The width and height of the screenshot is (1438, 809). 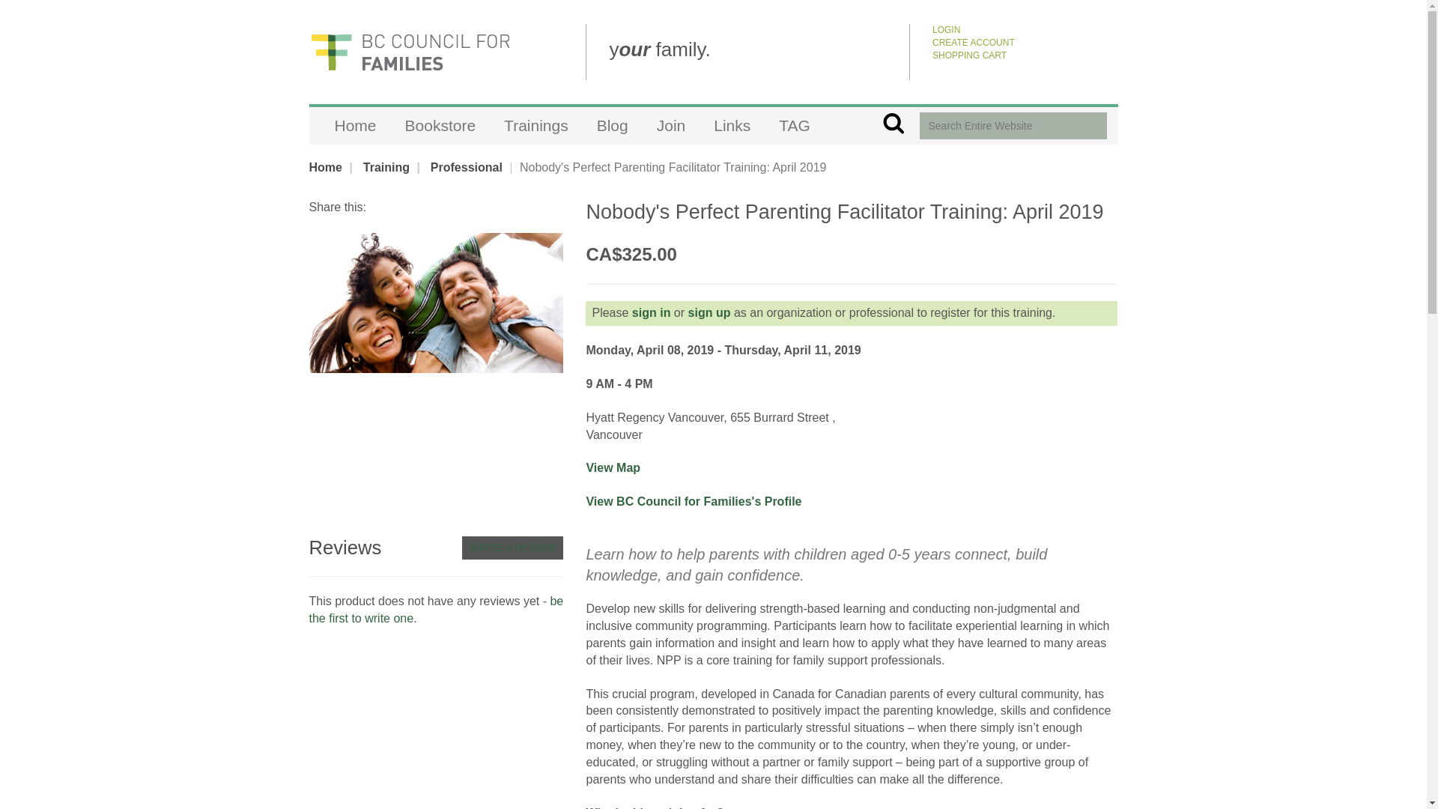 I want to click on View BC Council for Families's Profile, so click(x=693, y=501).